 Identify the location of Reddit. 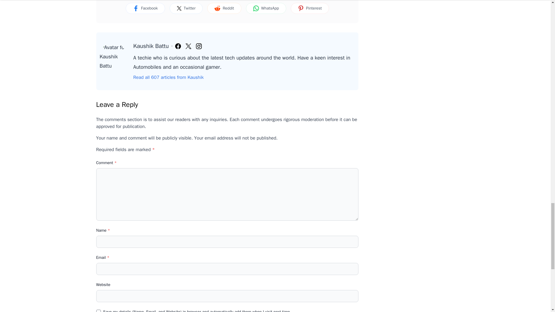
(224, 8).